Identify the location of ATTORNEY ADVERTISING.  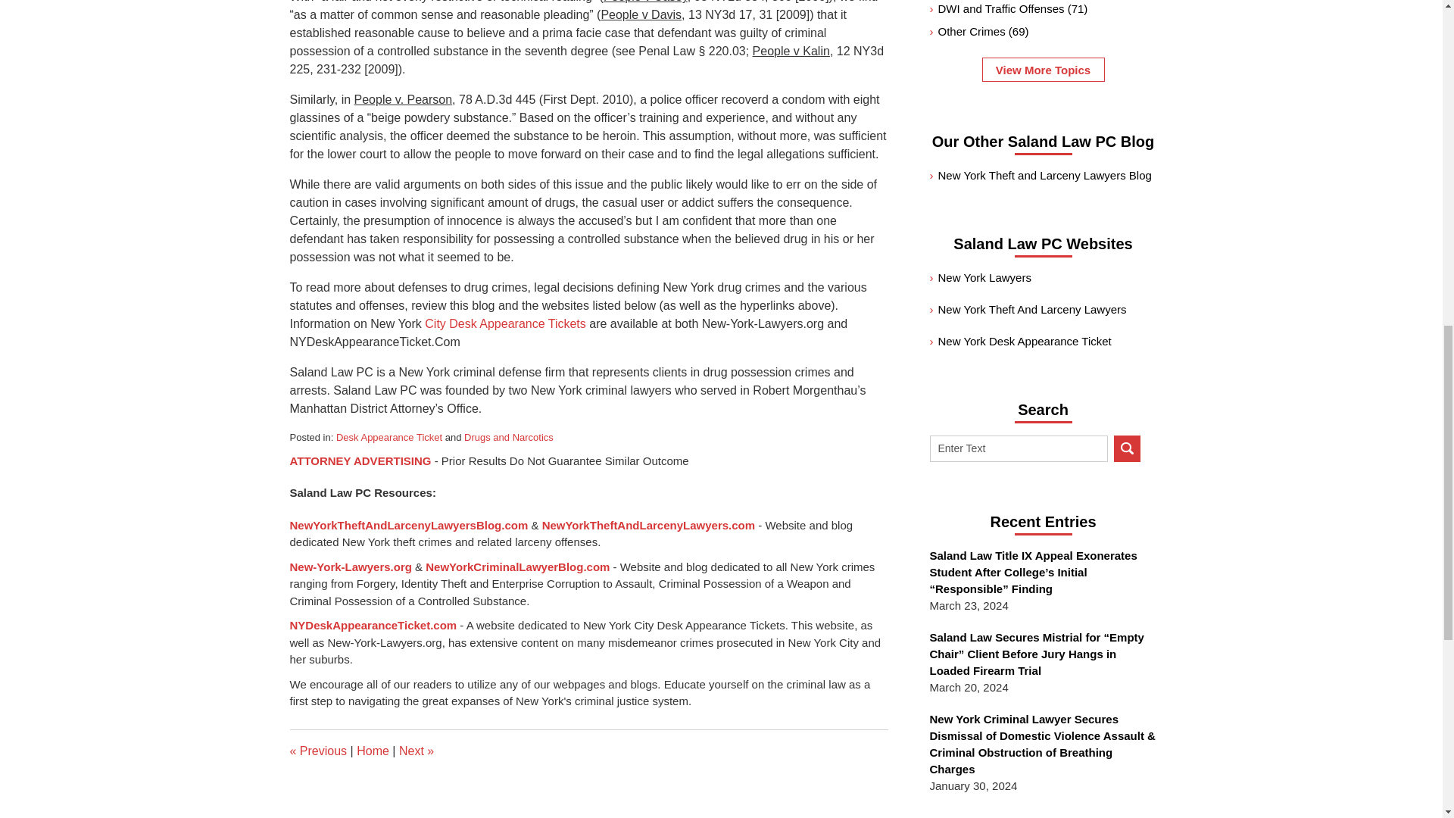
(360, 461).